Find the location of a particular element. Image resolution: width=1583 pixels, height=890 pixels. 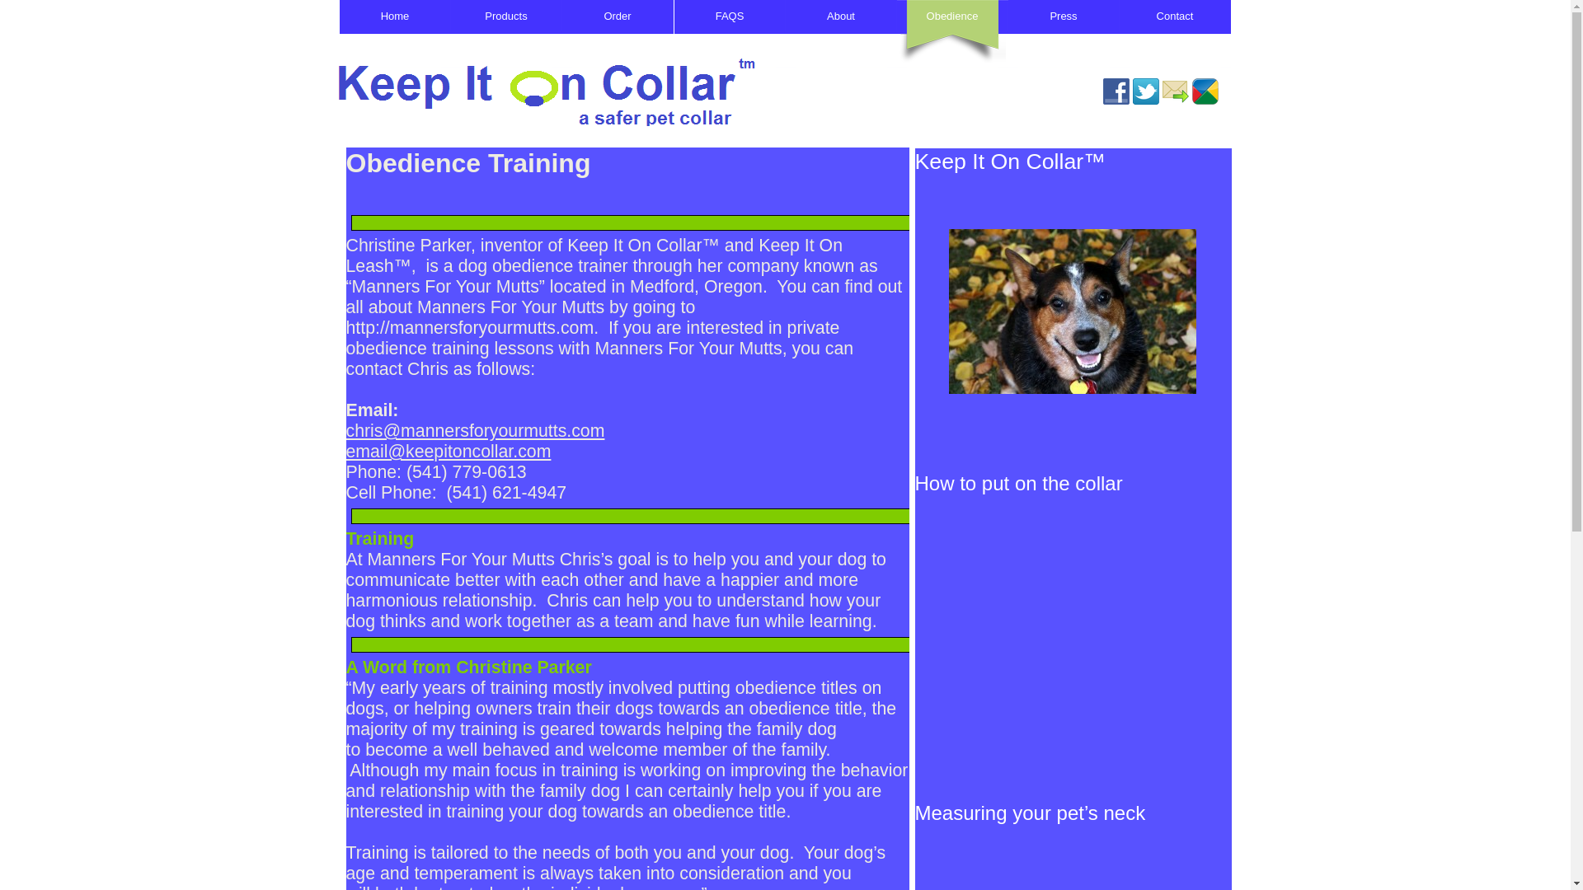

Share via e-mail is located at coordinates (1175, 91).